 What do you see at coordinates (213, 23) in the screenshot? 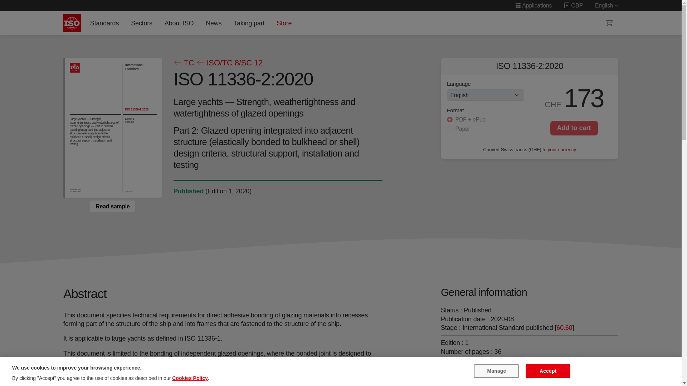
I see `News` at bounding box center [213, 23].